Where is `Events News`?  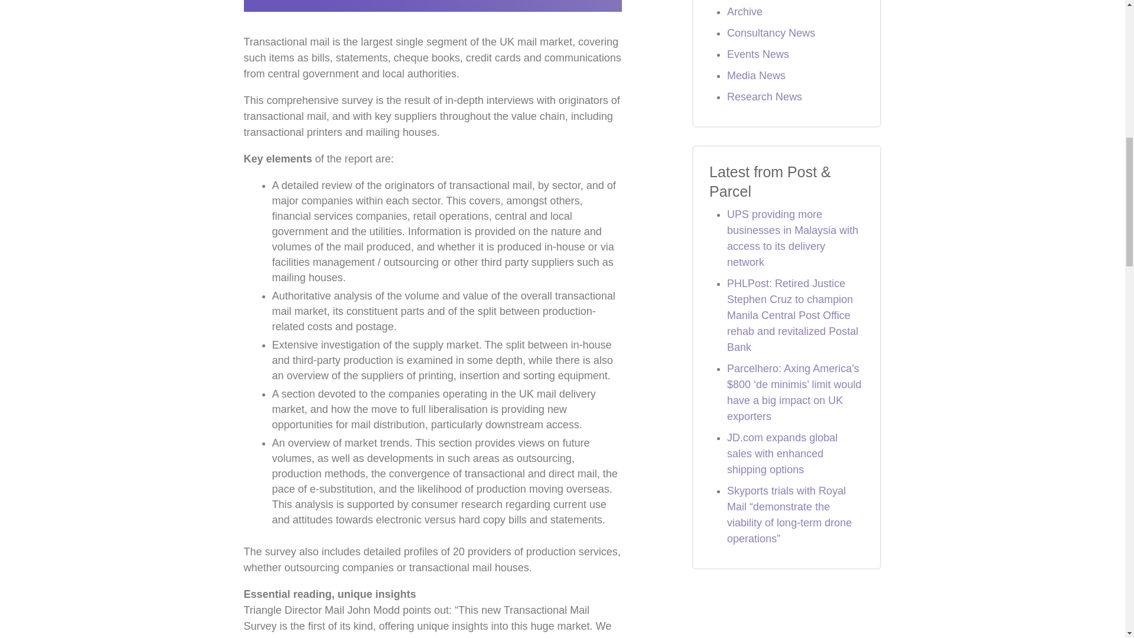
Events News is located at coordinates (758, 54).